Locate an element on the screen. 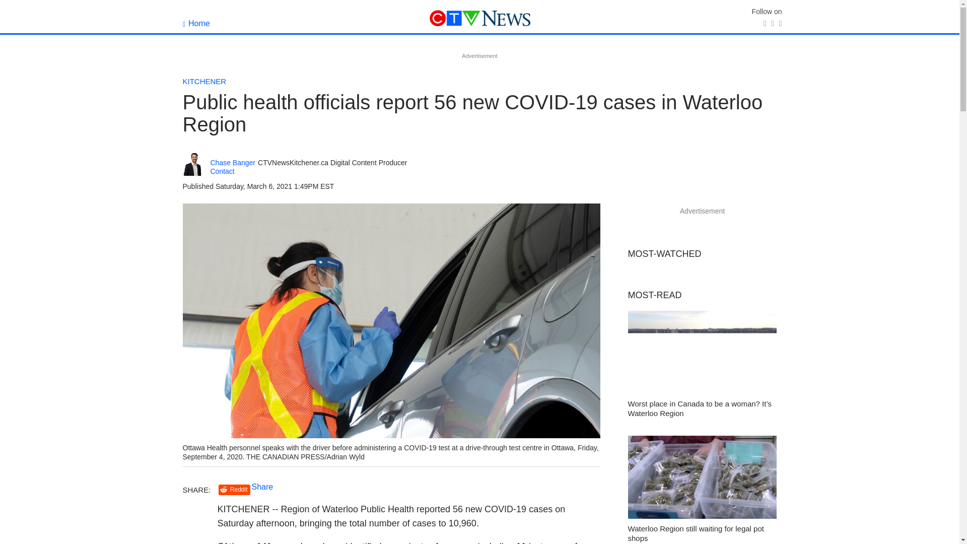  Share is located at coordinates (262, 487).